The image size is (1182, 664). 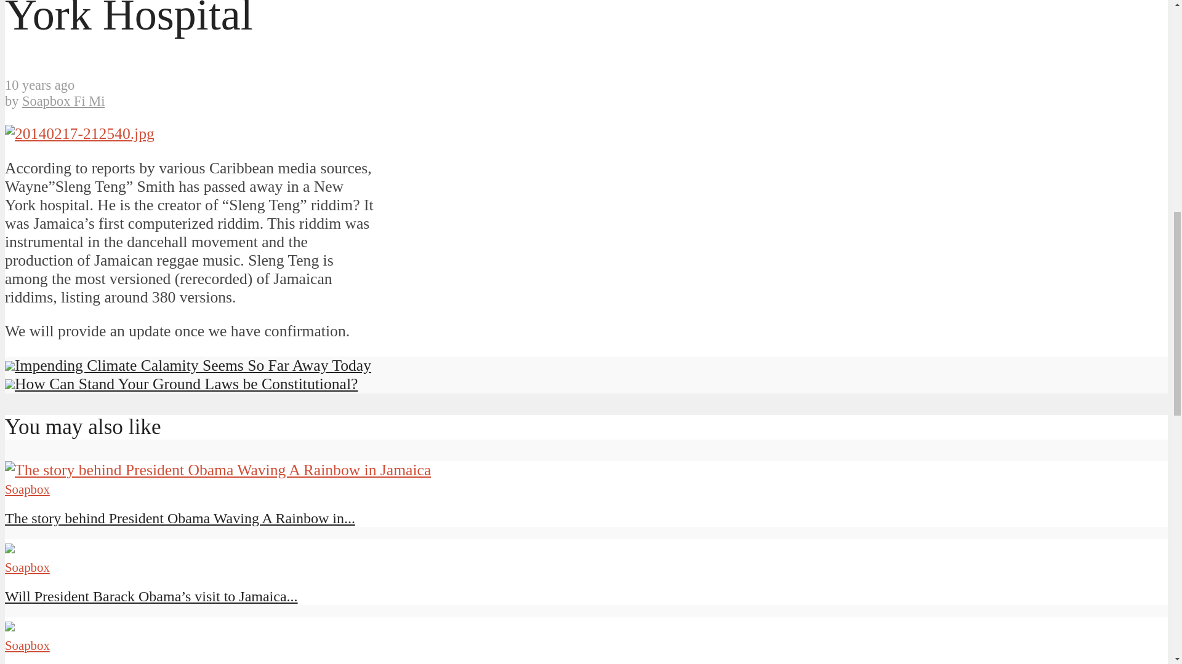 I want to click on How Can Stand Your Ground Laws be Constitutional?, so click(x=181, y=384).